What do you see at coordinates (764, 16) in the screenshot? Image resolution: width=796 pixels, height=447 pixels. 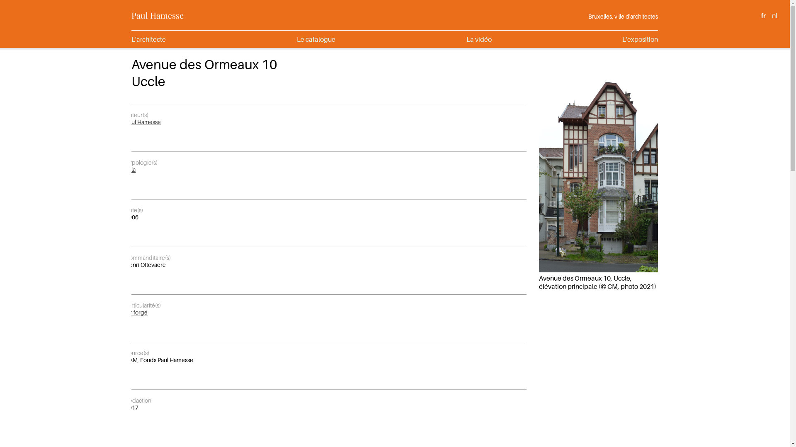 I see `fr` at bounding box center [764, 16].